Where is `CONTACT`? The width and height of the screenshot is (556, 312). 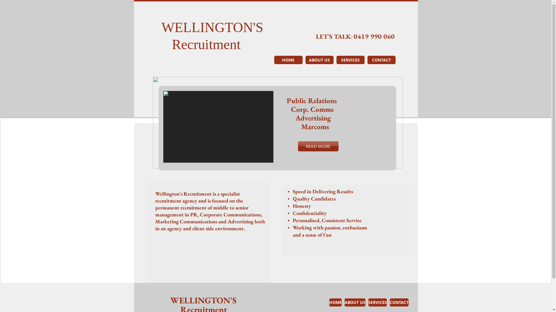
CONTACT is located at coordinates (399, 302).